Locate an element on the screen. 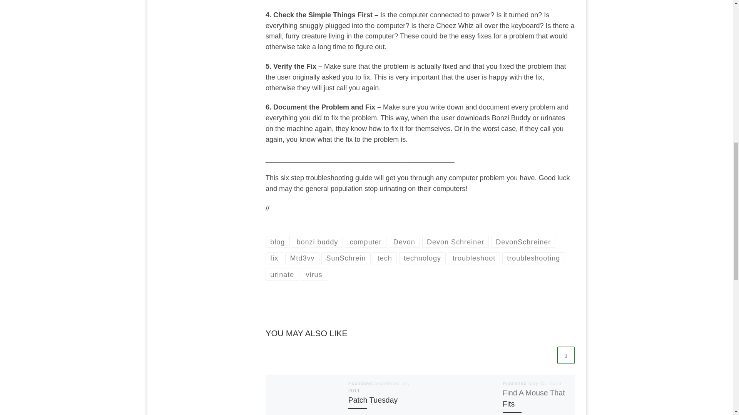 This screenshot has width=739, height=415. View all posts in computer is located at coordinates (366, 242).